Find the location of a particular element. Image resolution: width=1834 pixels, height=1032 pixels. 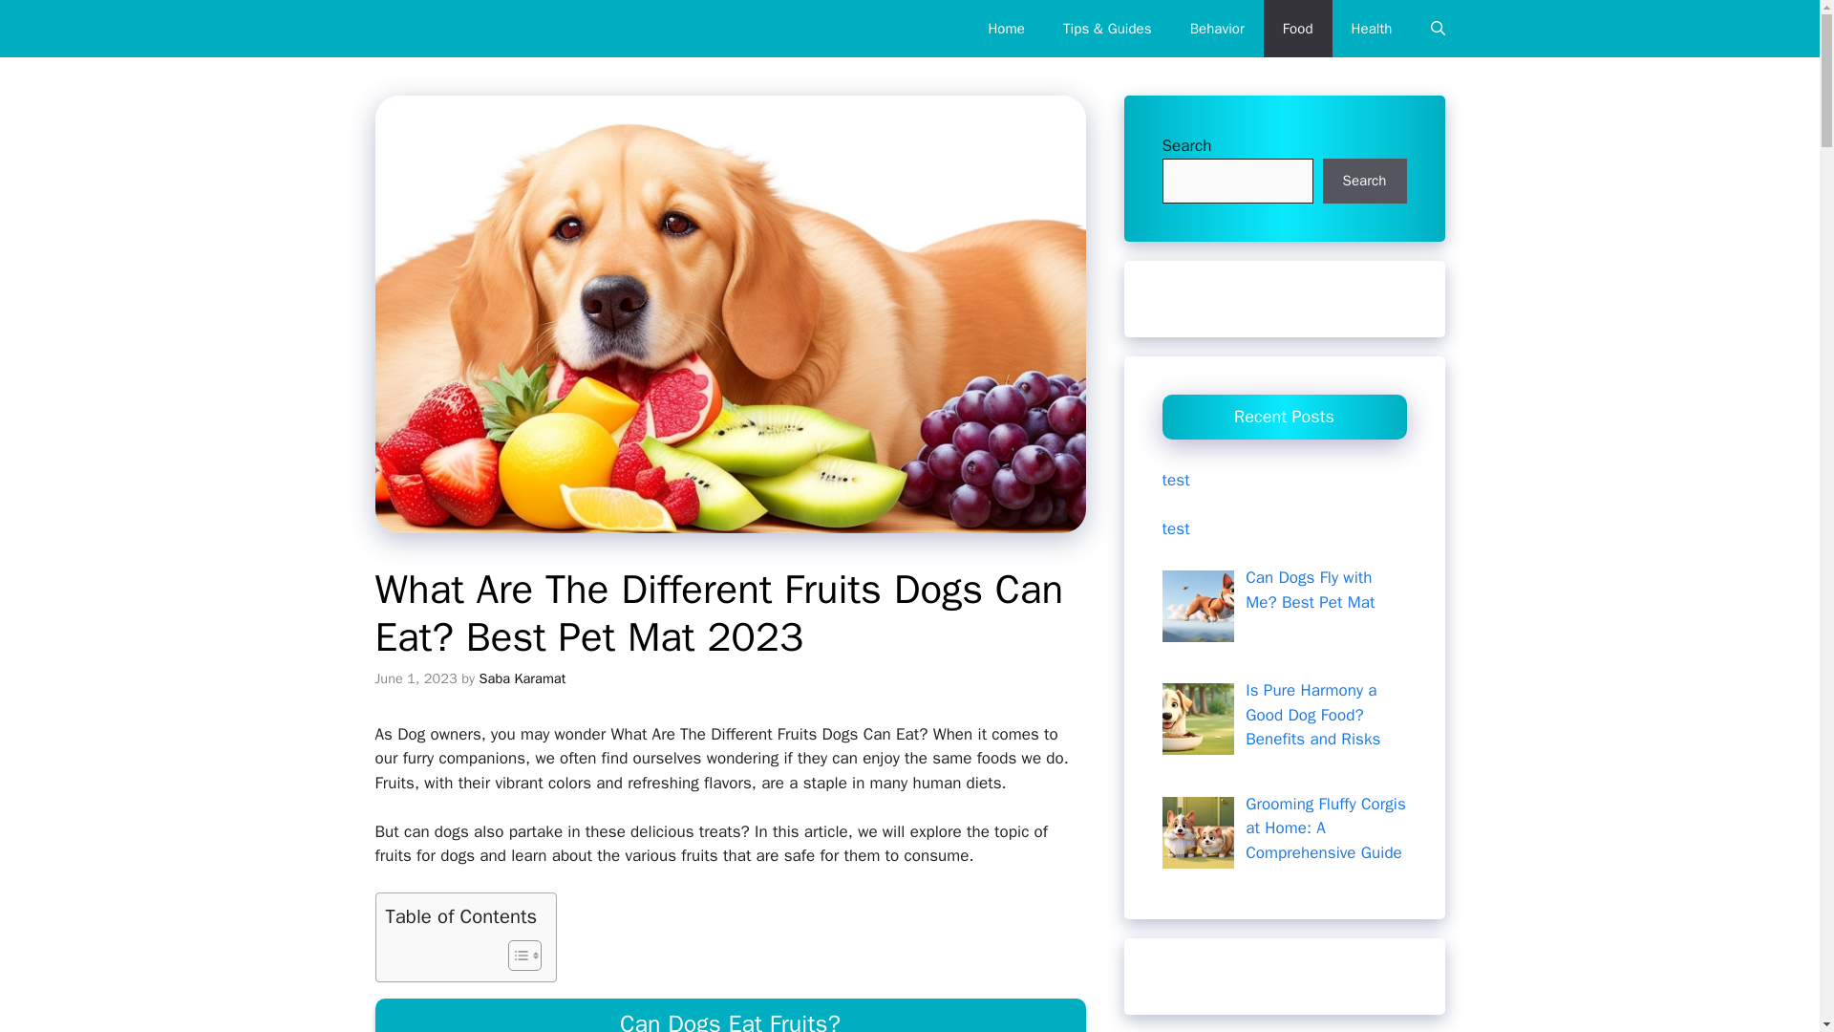

Saba Karamat is located at coordinates (522, 678).